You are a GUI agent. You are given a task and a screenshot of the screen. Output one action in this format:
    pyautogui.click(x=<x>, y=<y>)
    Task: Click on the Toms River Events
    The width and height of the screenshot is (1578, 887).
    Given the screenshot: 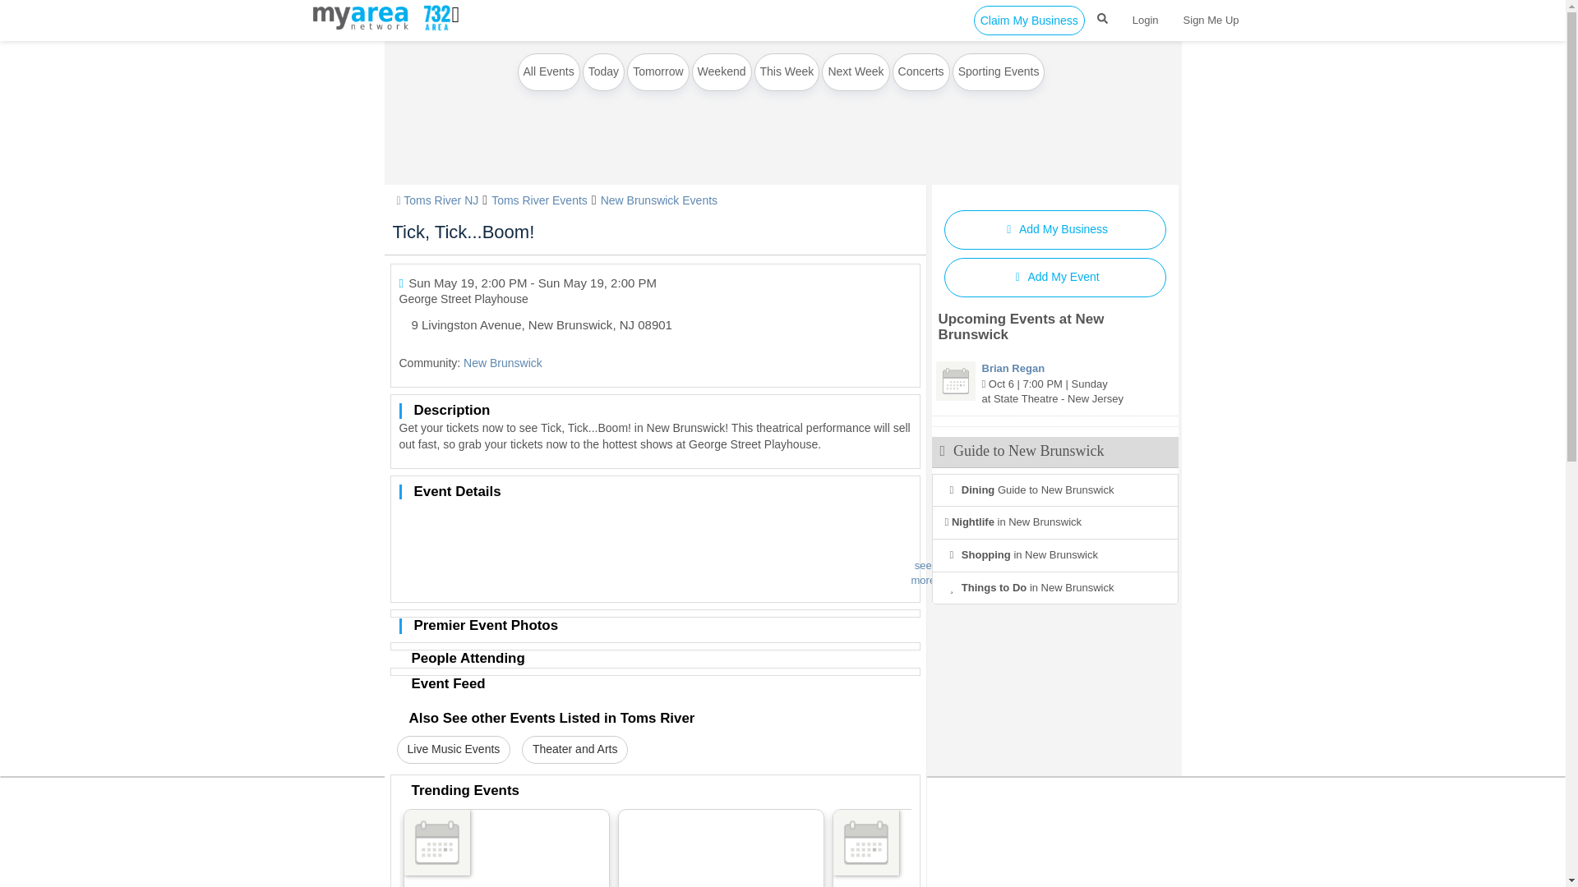 What is the action you would take?
    pyautogui.click(x=539, y=200)
    